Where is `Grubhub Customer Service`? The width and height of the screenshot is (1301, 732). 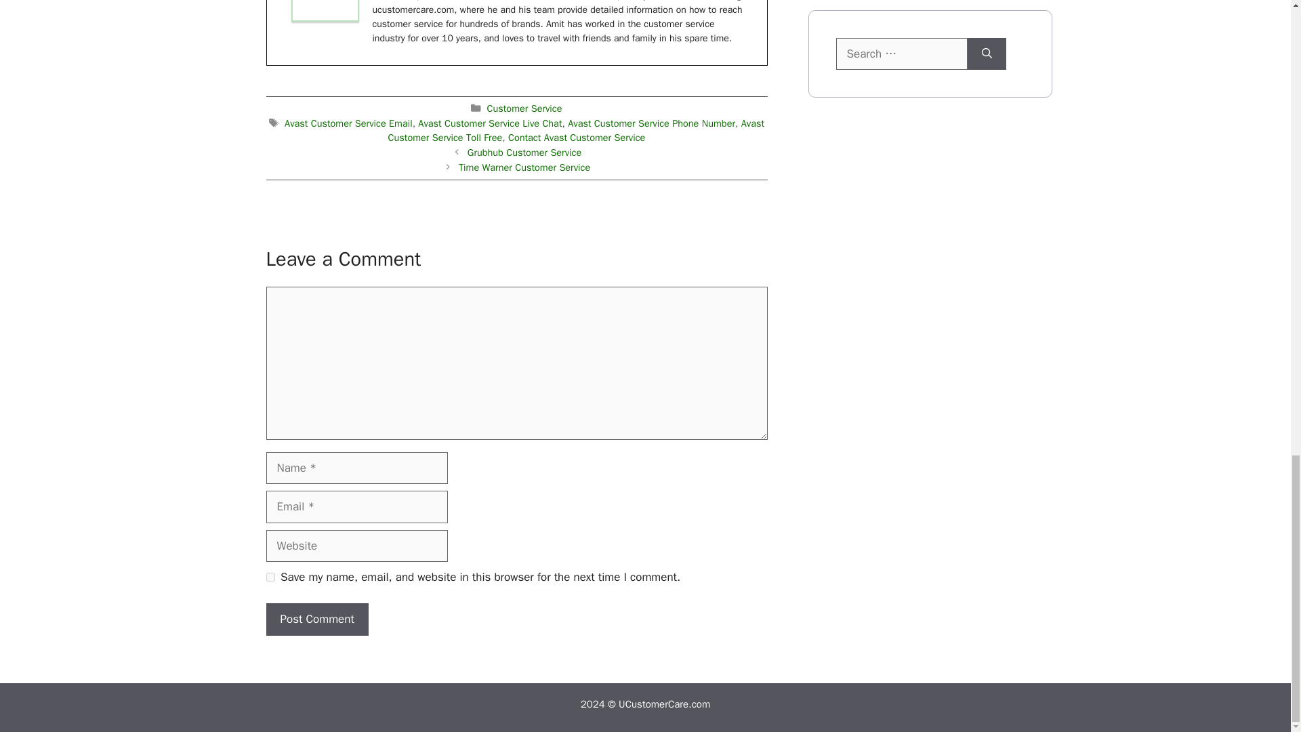
Grubhub Customer Service is located at coordinates (524, 152).